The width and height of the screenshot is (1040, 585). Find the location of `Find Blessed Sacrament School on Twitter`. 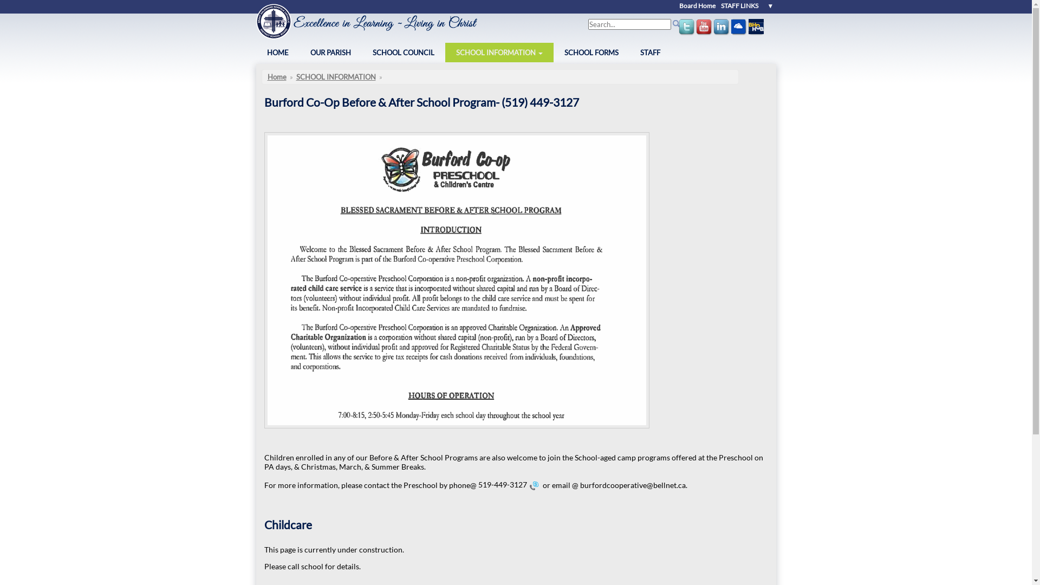

Find Blessed Sacrament School on Twitter is located at coordinates (687, 28).